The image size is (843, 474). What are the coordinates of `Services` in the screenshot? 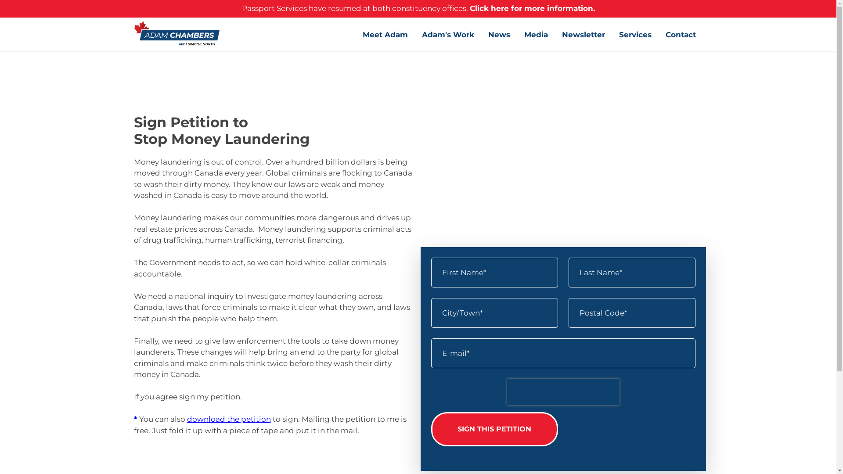 It's located at (635, 34).